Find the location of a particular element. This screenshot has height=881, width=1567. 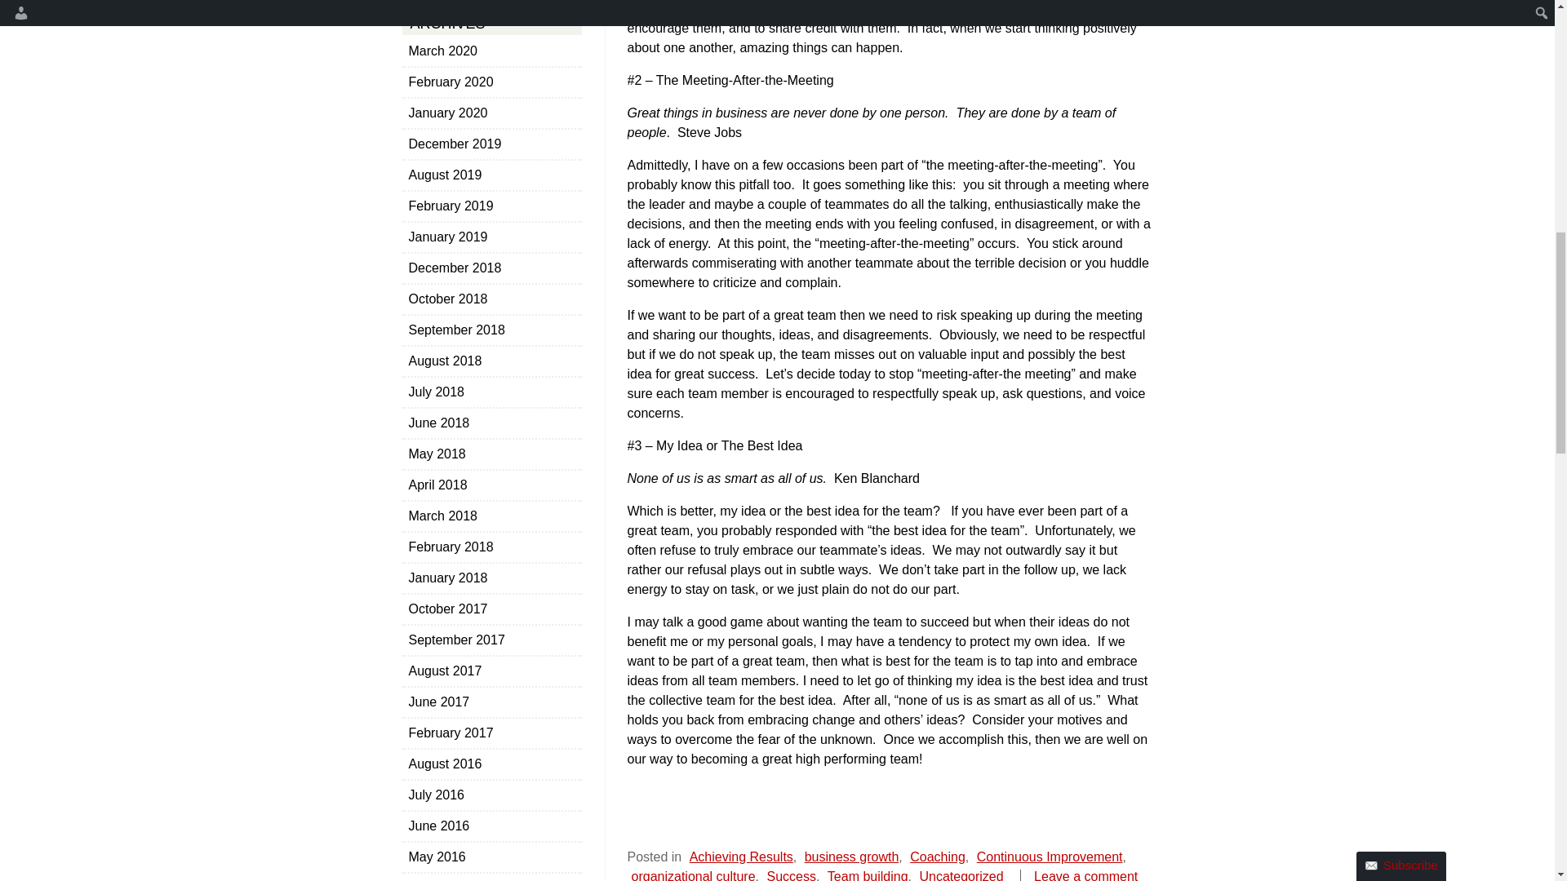

Subscribe me! is located at coordinates (1106, 158).